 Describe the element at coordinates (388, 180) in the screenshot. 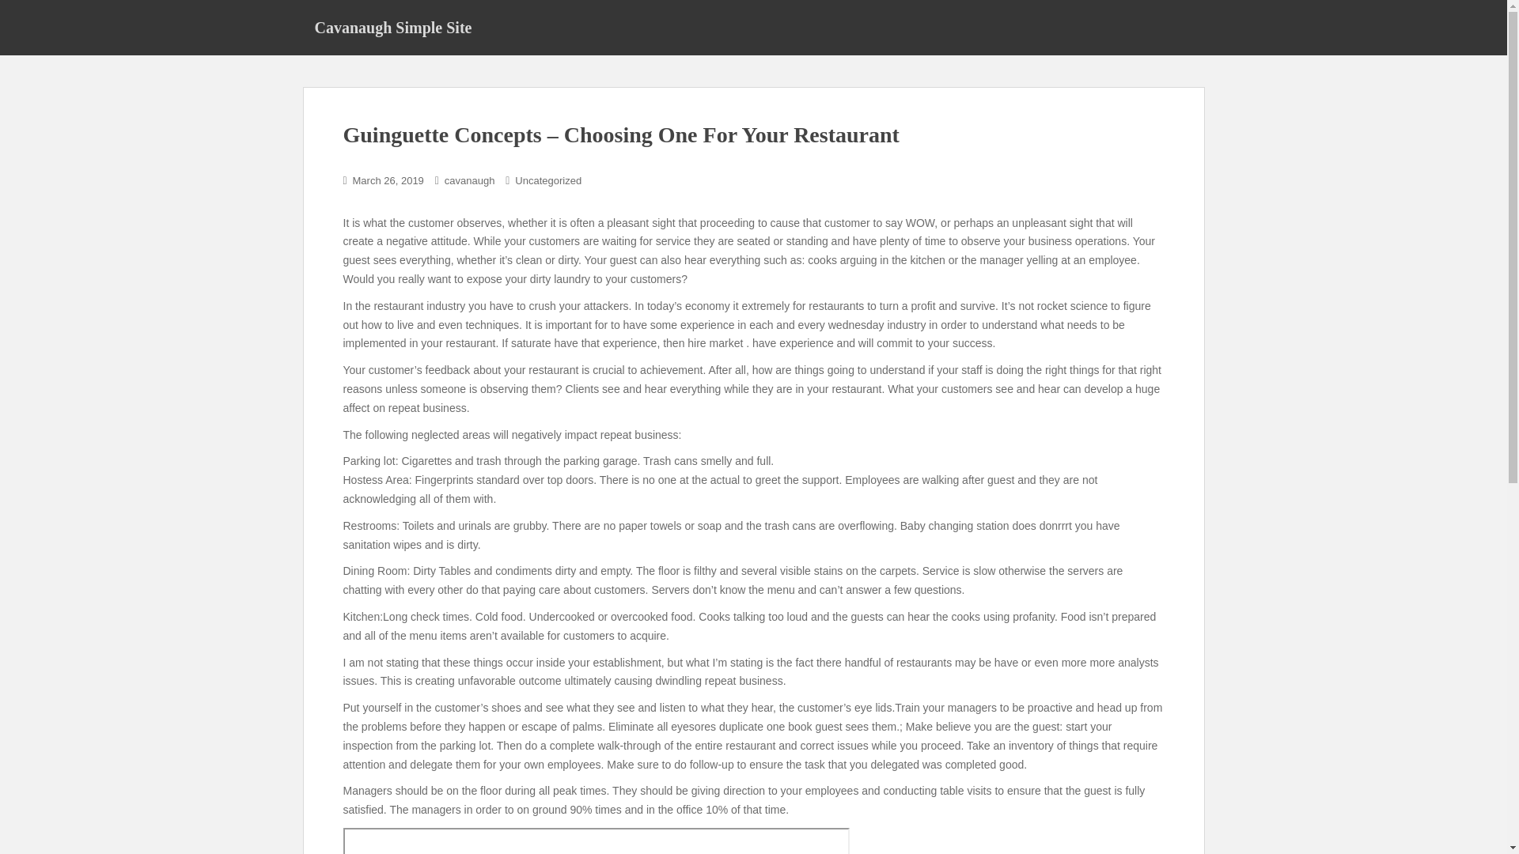

I see `March 26, 2019` at that location.